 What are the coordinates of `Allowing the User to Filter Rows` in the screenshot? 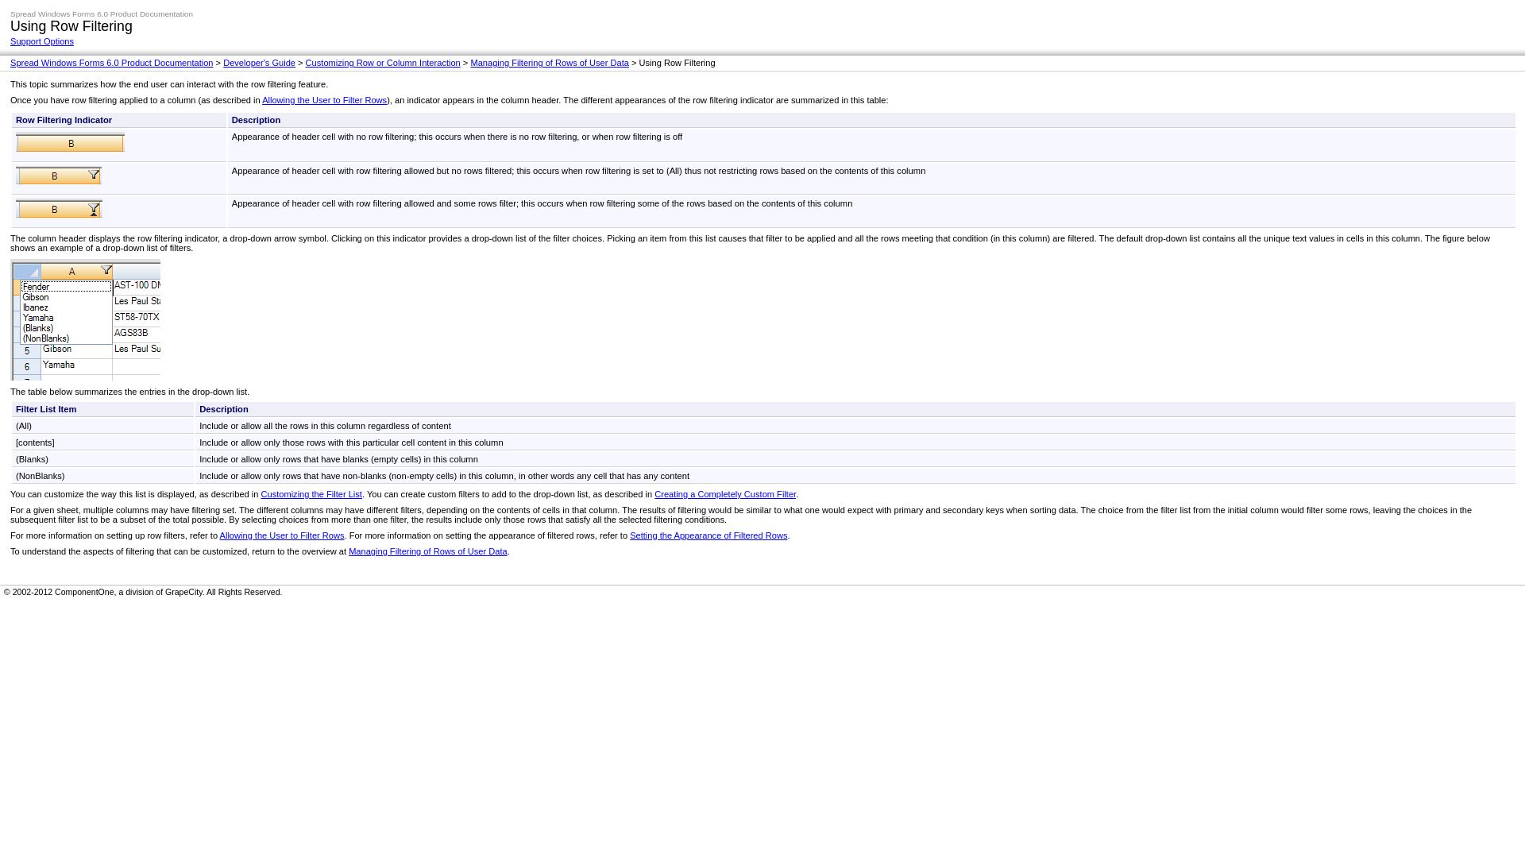 It's located at (281, 535).